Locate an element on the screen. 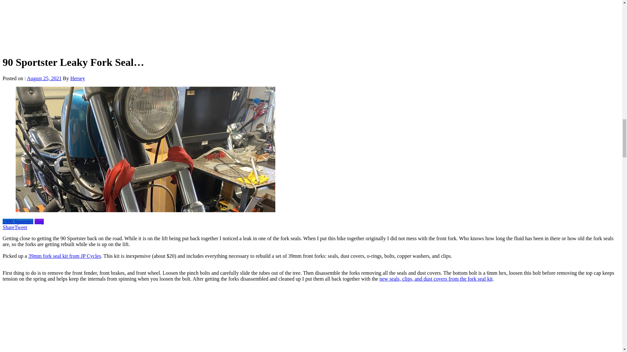 The image size is (627, 352). Advertisement is located at coordinates (311, 25).